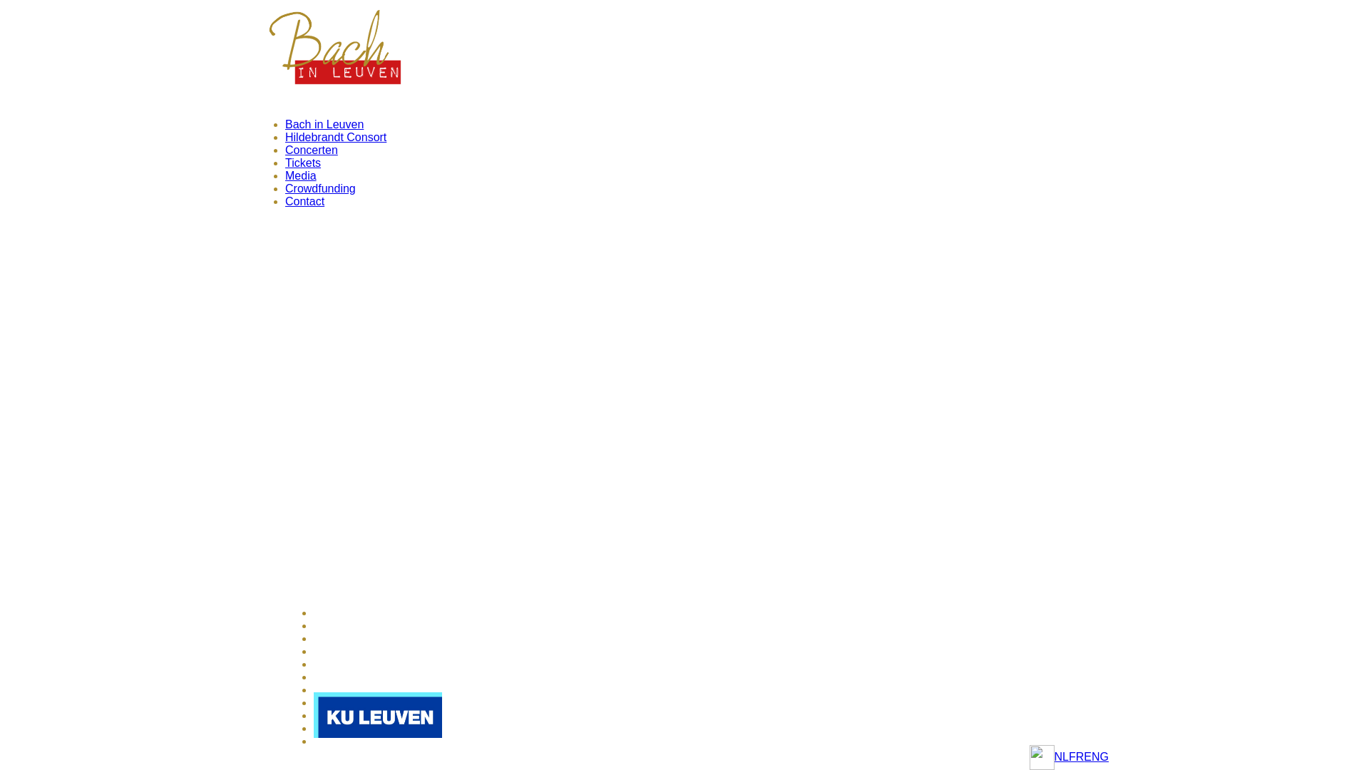 The height and width of the screenshot is (770, 1369). Describe the element at coordinates (303, 163) in the screenshot. I see `Tickets` at that location.